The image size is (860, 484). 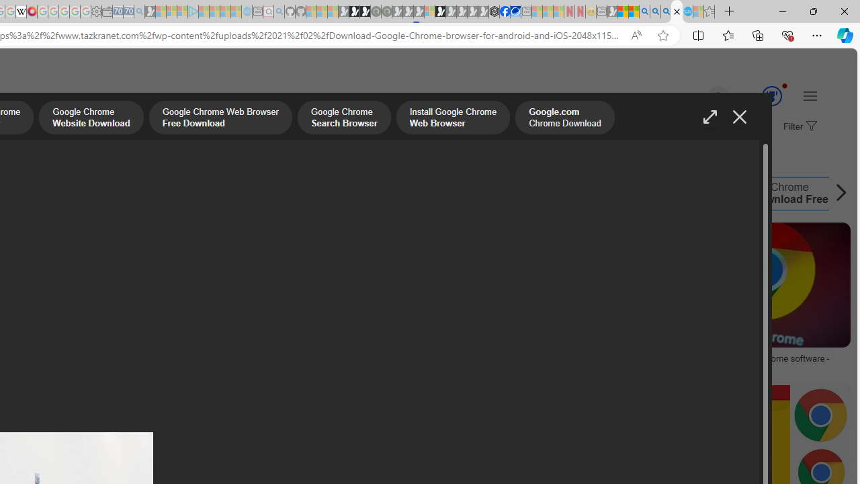 What do you see at coordinates (709, 117) in the screenshot?
I see `Full screen` at bounding box center [709, 117].